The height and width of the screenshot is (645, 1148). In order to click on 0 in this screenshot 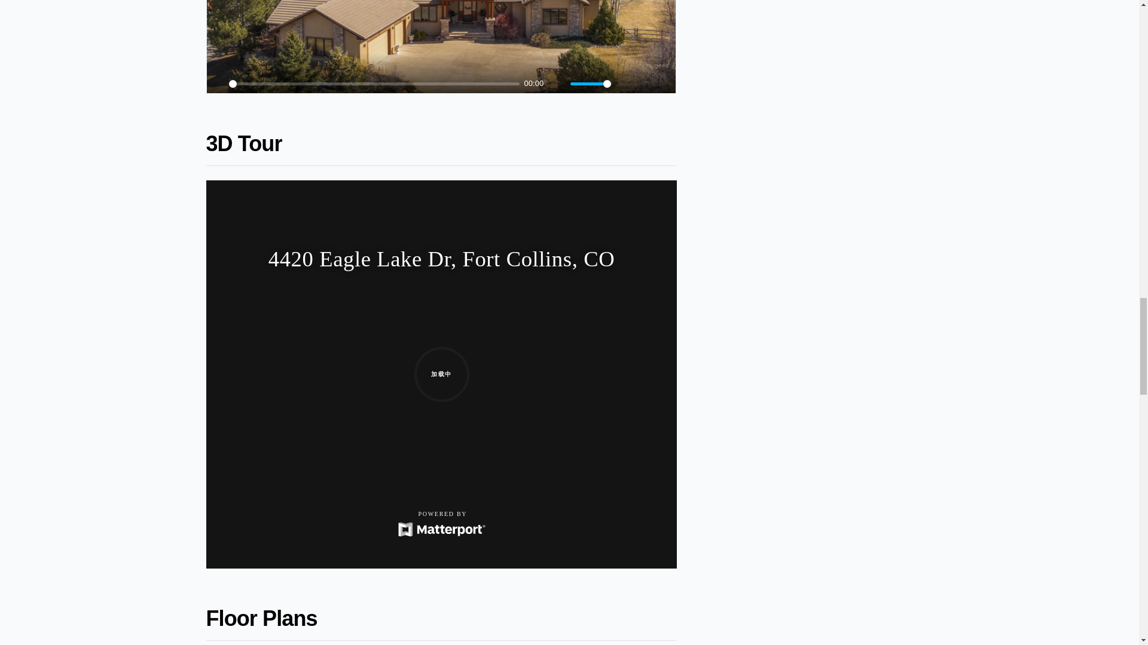, I will do `click(374, 84)`.